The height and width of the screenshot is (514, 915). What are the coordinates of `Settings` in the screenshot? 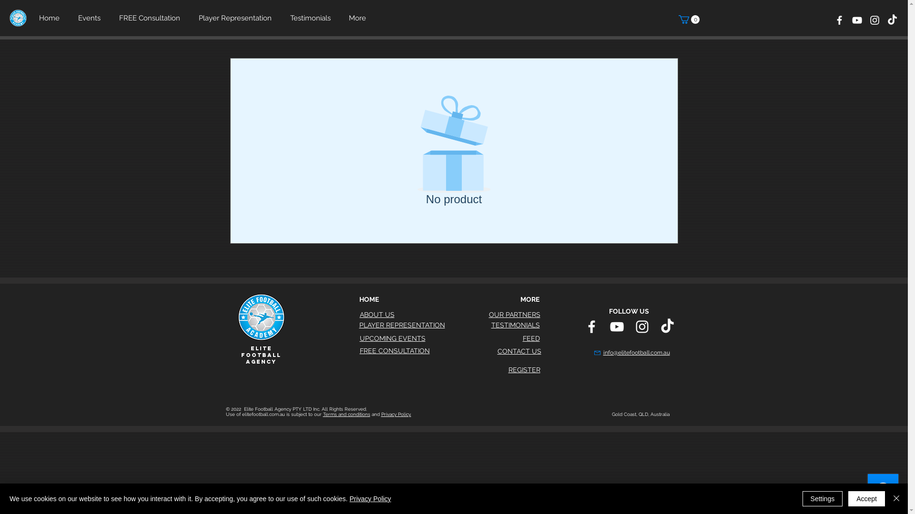 It's located at (823, 499).